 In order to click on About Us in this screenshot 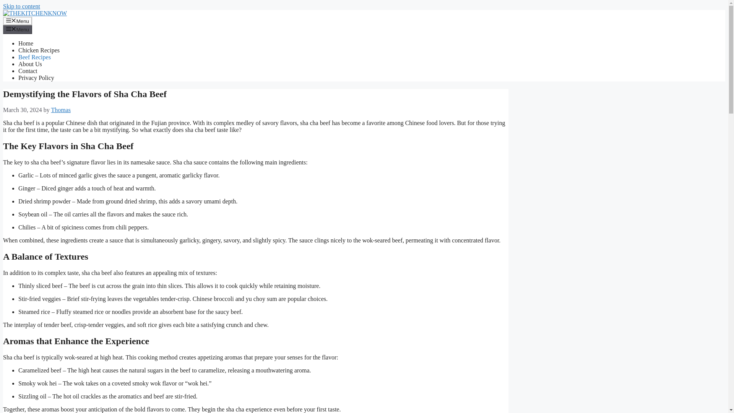, I will do `click(30, 64)`.